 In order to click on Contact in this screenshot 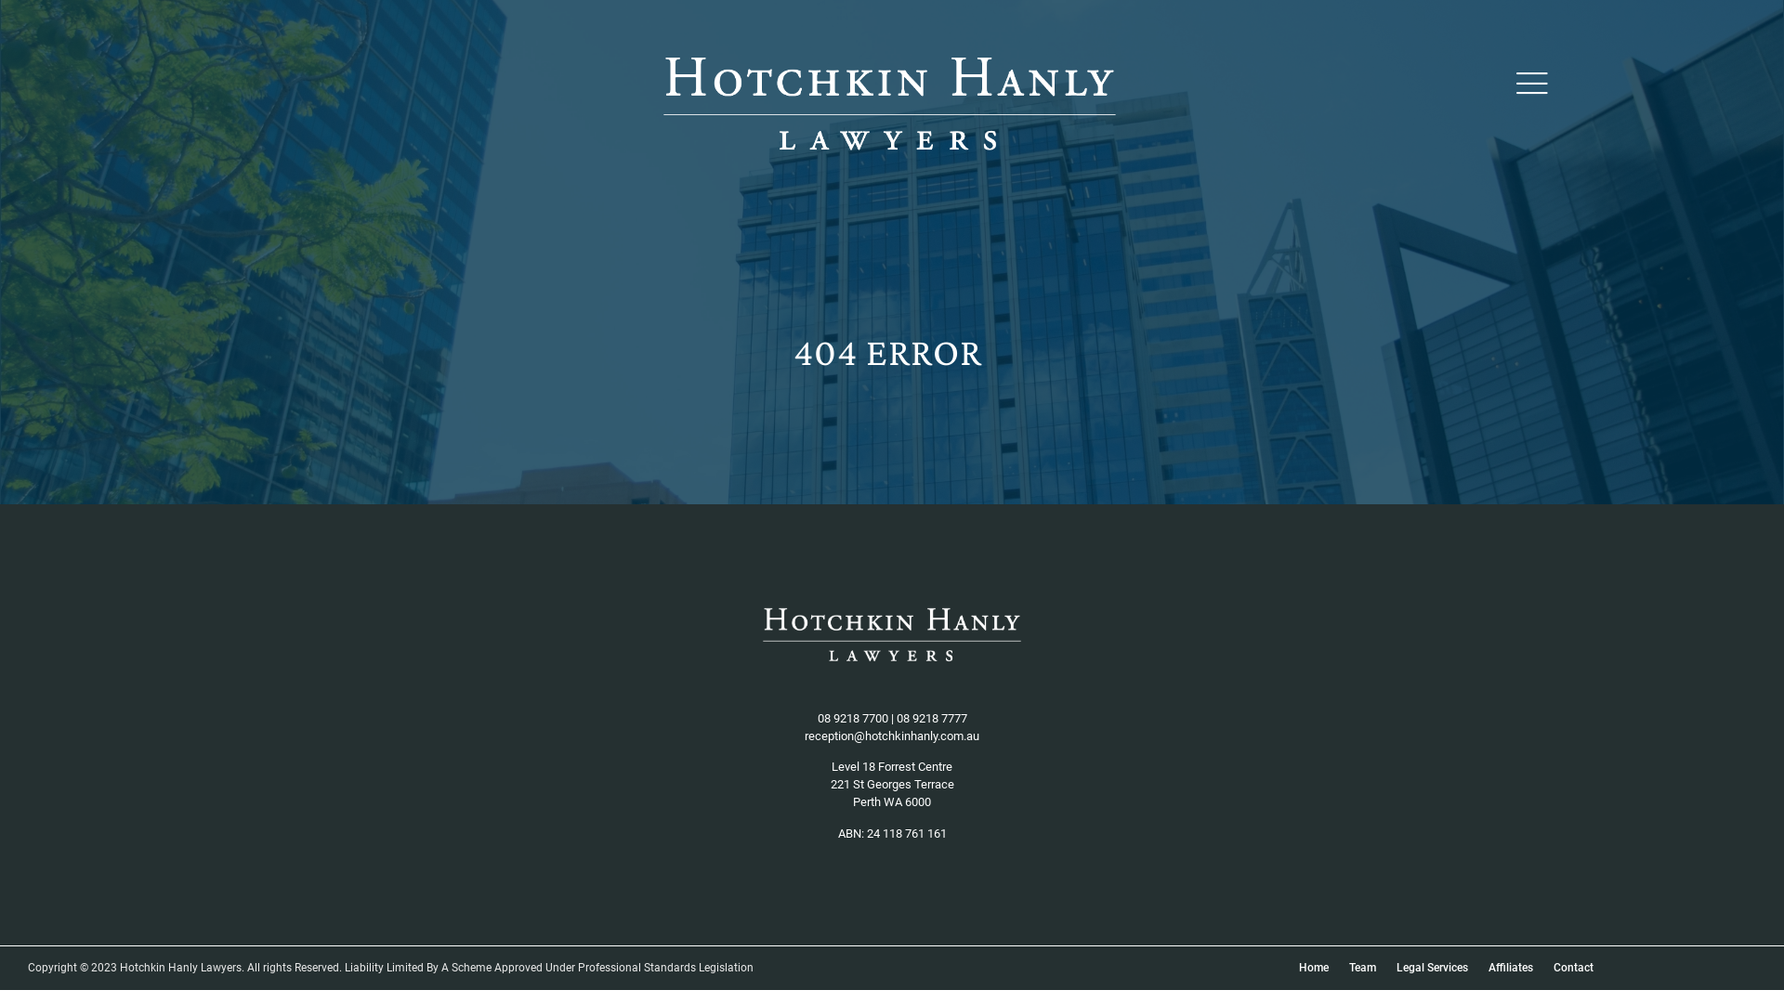, I will do `click(1574, 968)`.